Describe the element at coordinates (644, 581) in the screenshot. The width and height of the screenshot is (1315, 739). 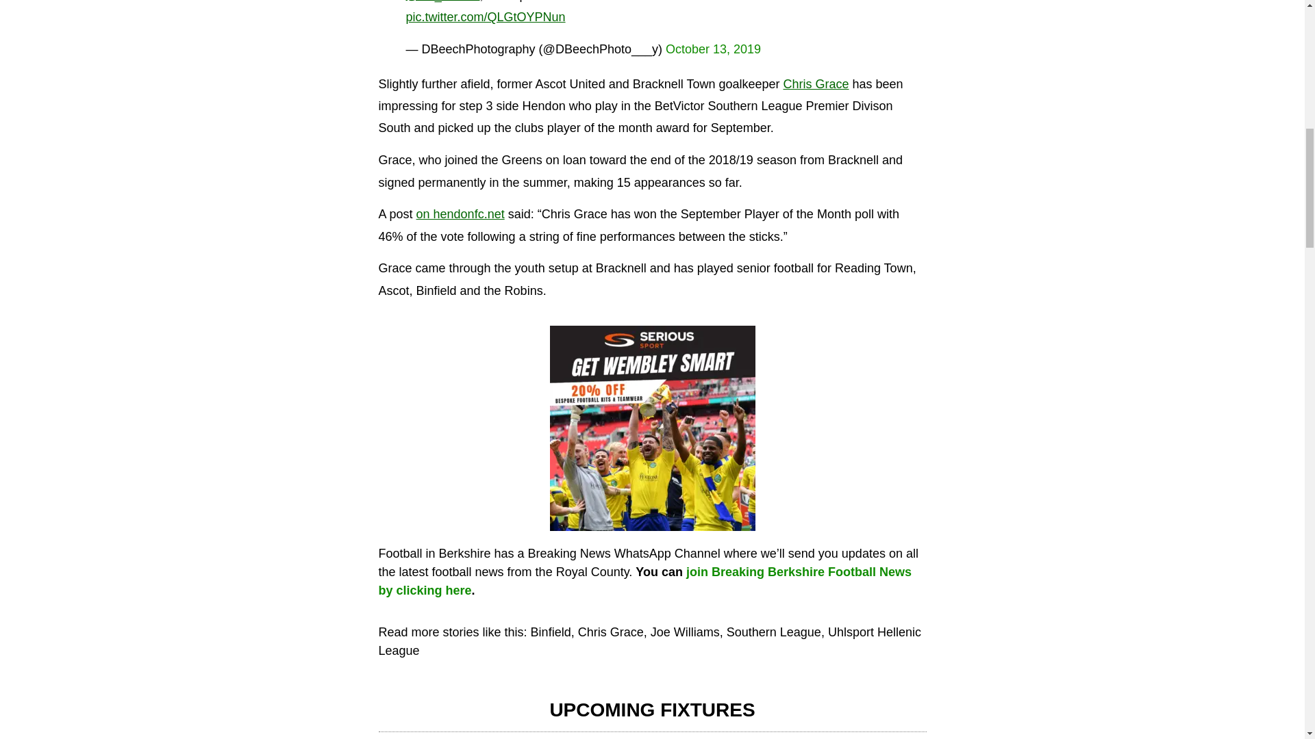
I see `join Breaking Berkshire Football News by clicking here` at that location.